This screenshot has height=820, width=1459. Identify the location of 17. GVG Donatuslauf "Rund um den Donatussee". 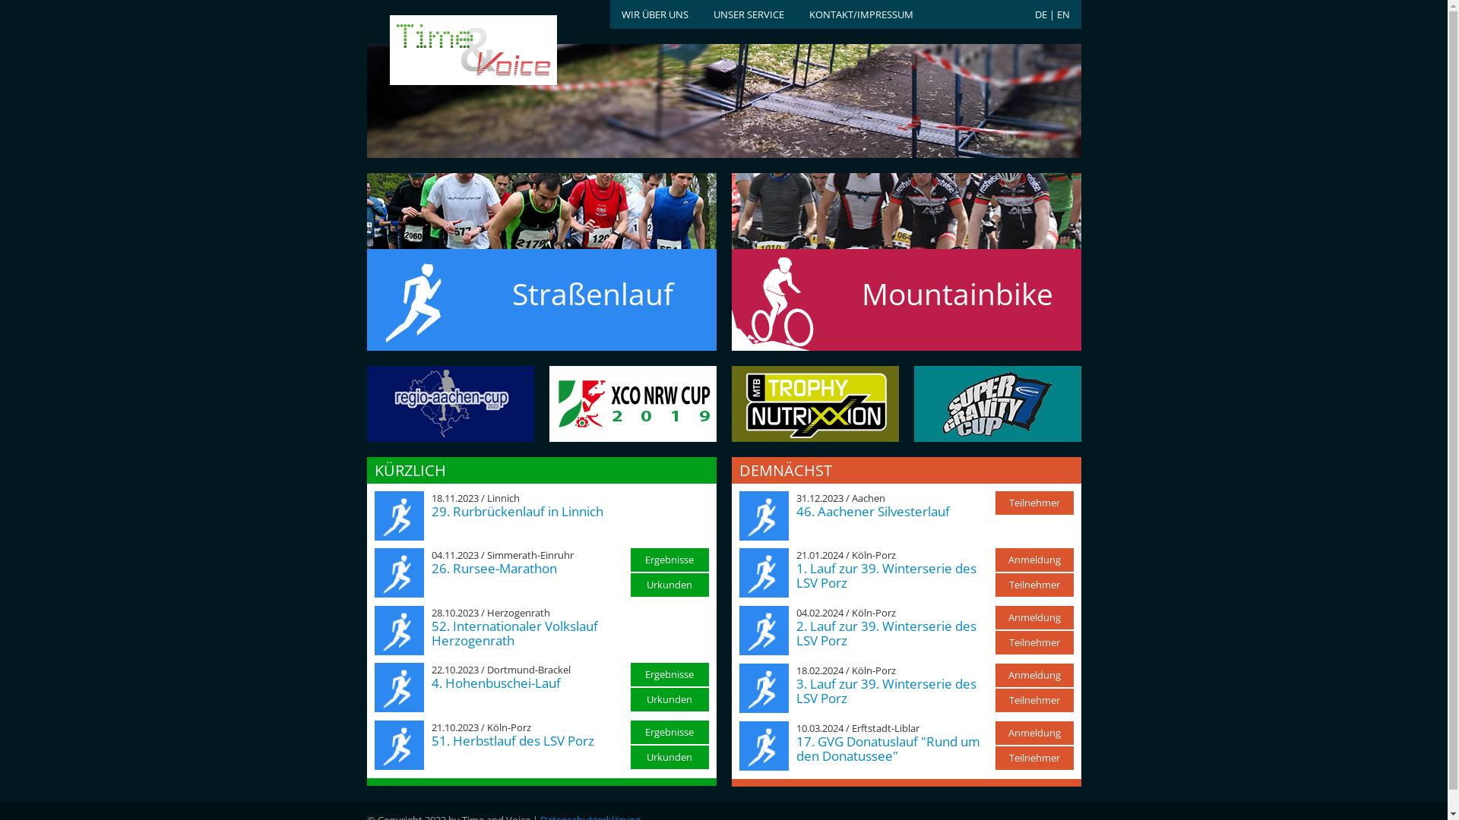
(888, 749).